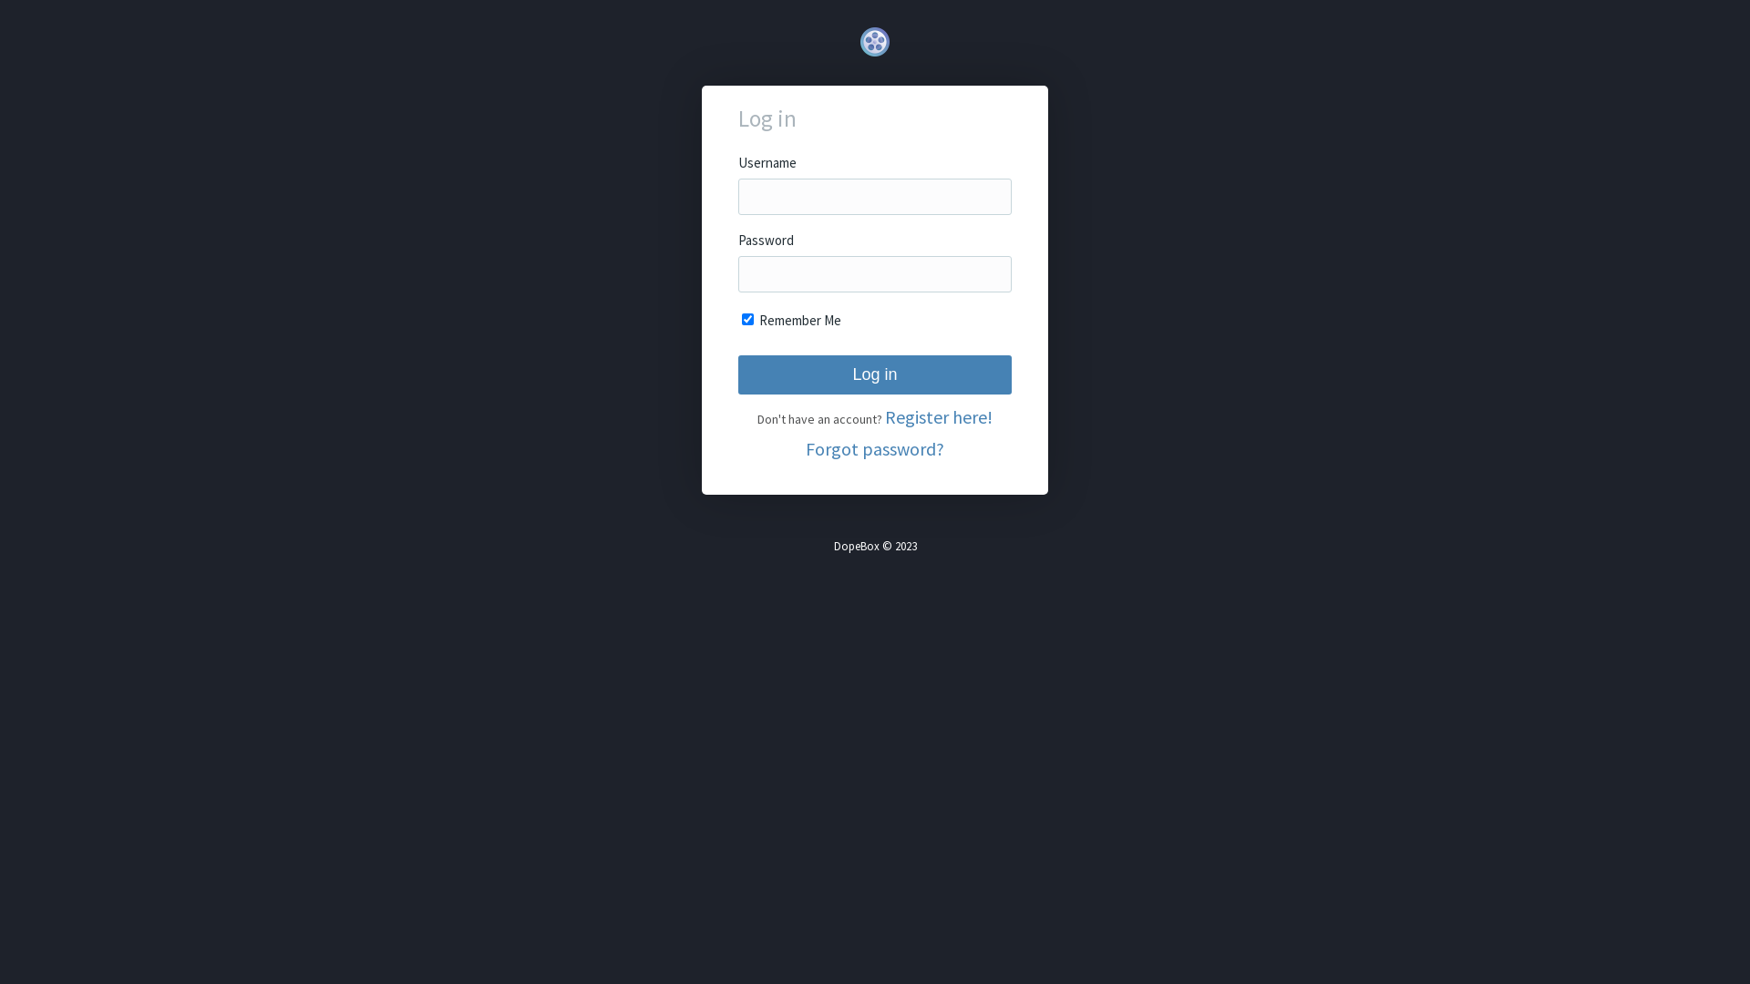  I want to click on Forgot password?, so click(875, 448).